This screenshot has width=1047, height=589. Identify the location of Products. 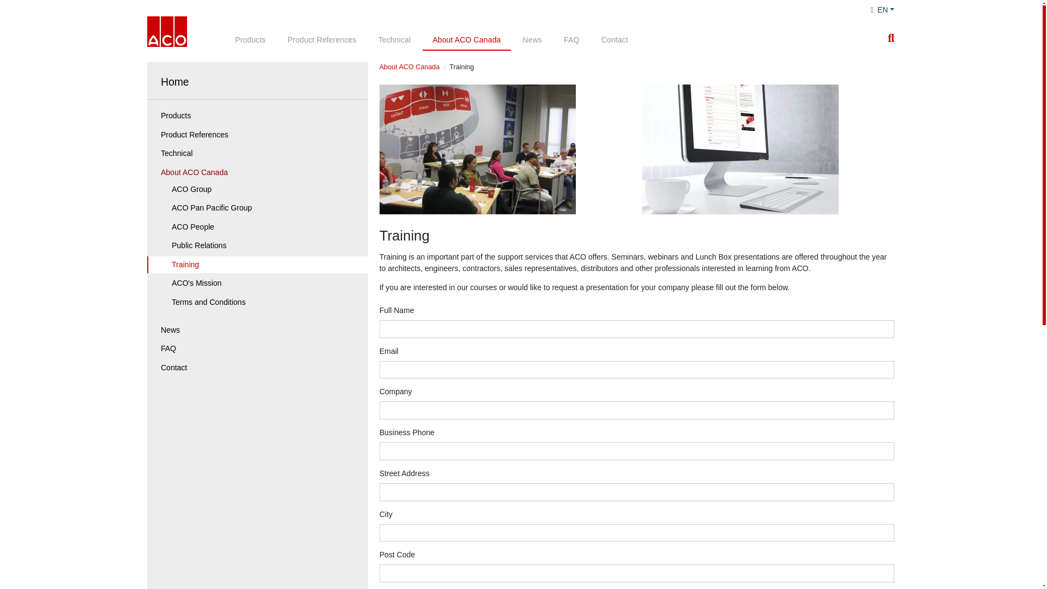
(250, 40).